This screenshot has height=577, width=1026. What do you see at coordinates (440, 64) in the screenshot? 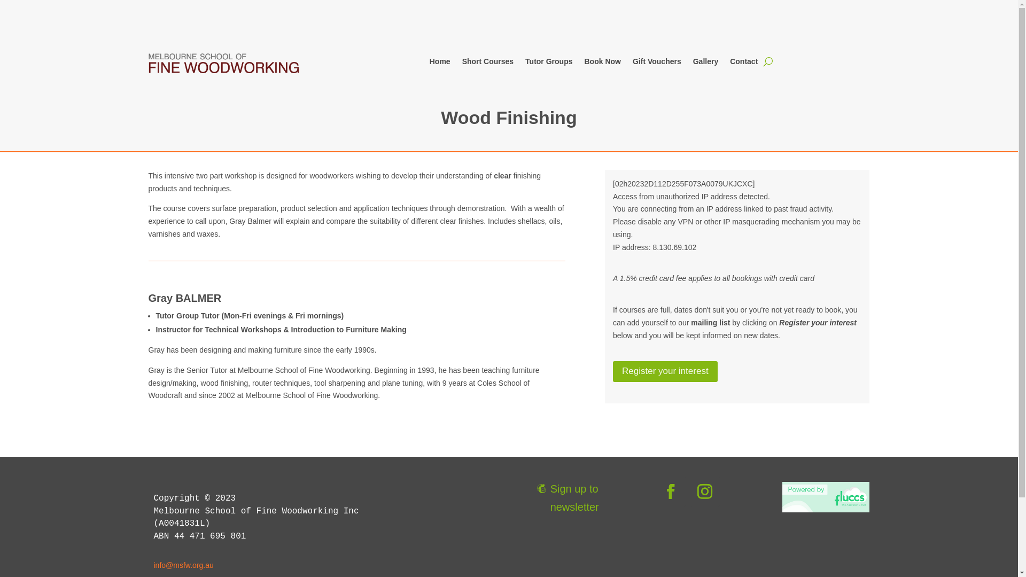
I see `Home` at bounding box center [440, 64].